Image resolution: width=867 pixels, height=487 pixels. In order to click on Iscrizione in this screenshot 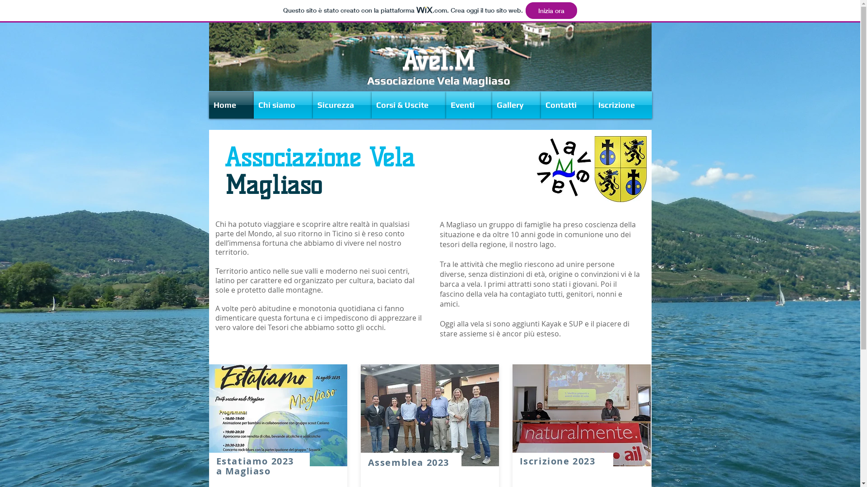, I will do `click(622, 105)`.